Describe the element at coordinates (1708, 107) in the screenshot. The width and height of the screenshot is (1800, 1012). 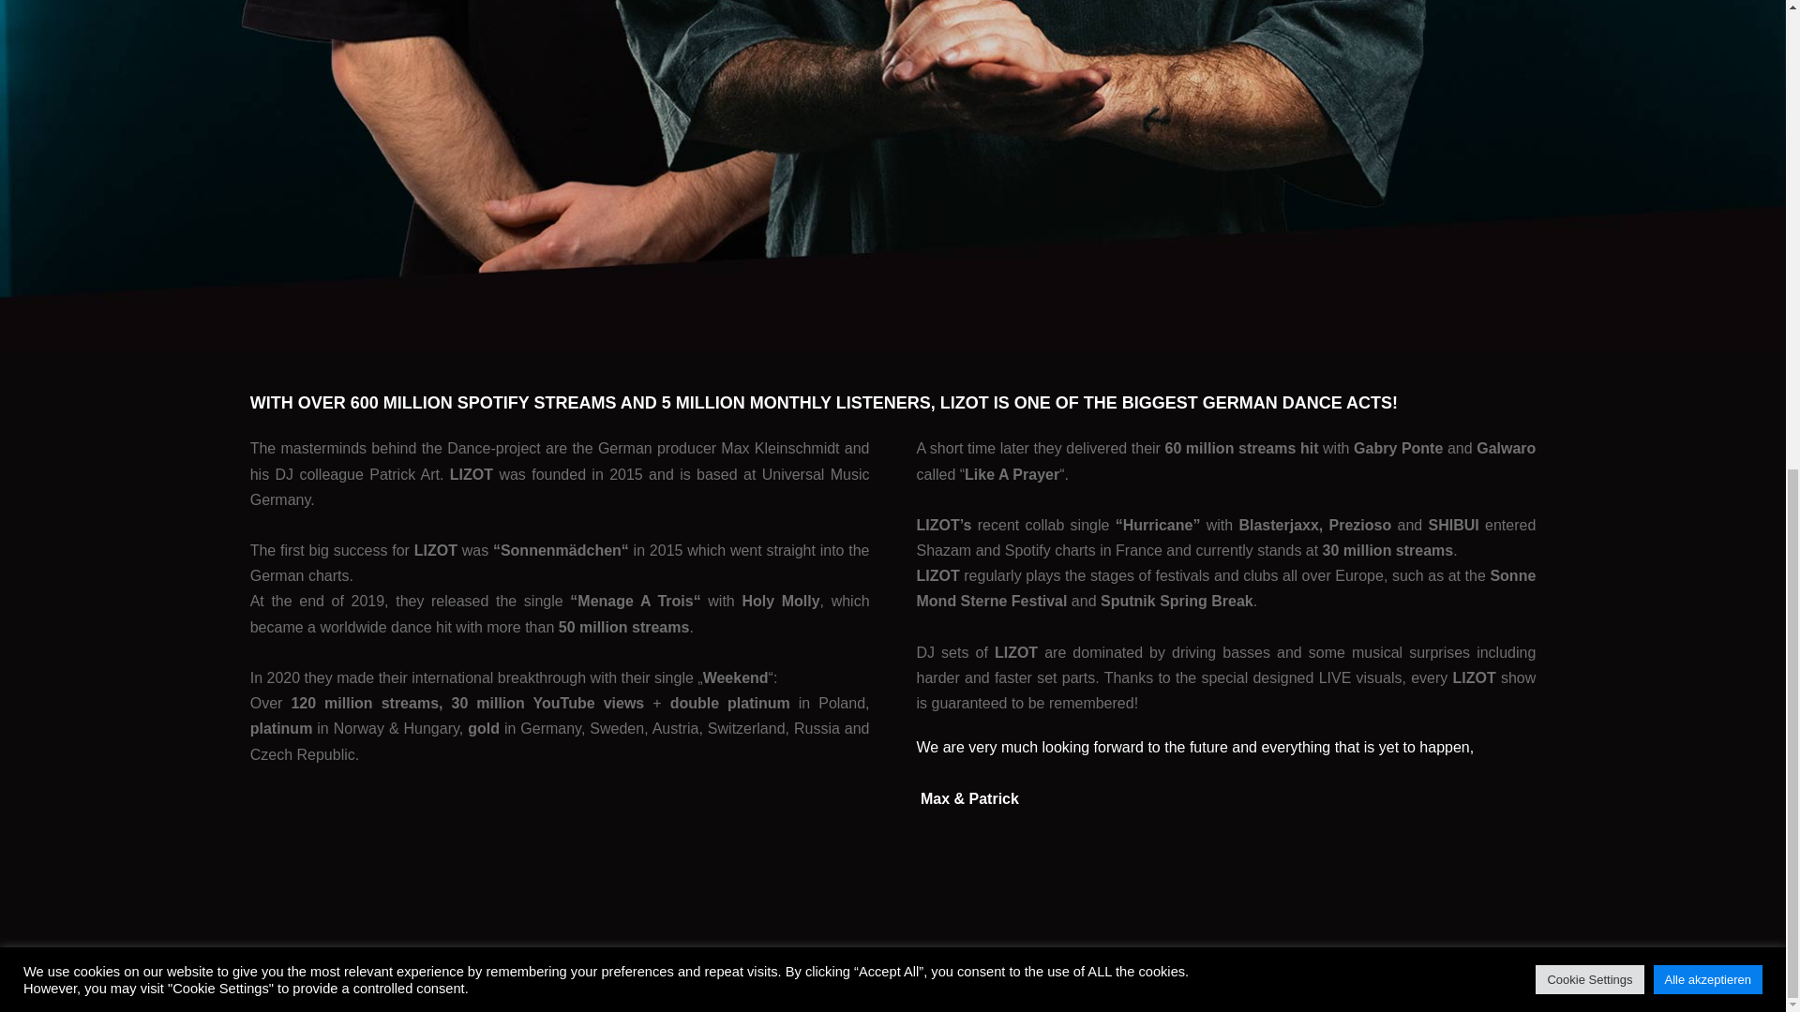
I see `Alle akzeptieren` at that location.